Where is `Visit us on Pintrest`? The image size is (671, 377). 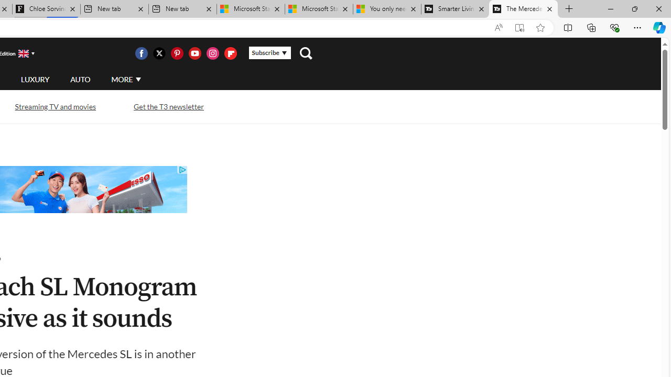 Visit us on Pintrest is located at coordinates (177, 53).